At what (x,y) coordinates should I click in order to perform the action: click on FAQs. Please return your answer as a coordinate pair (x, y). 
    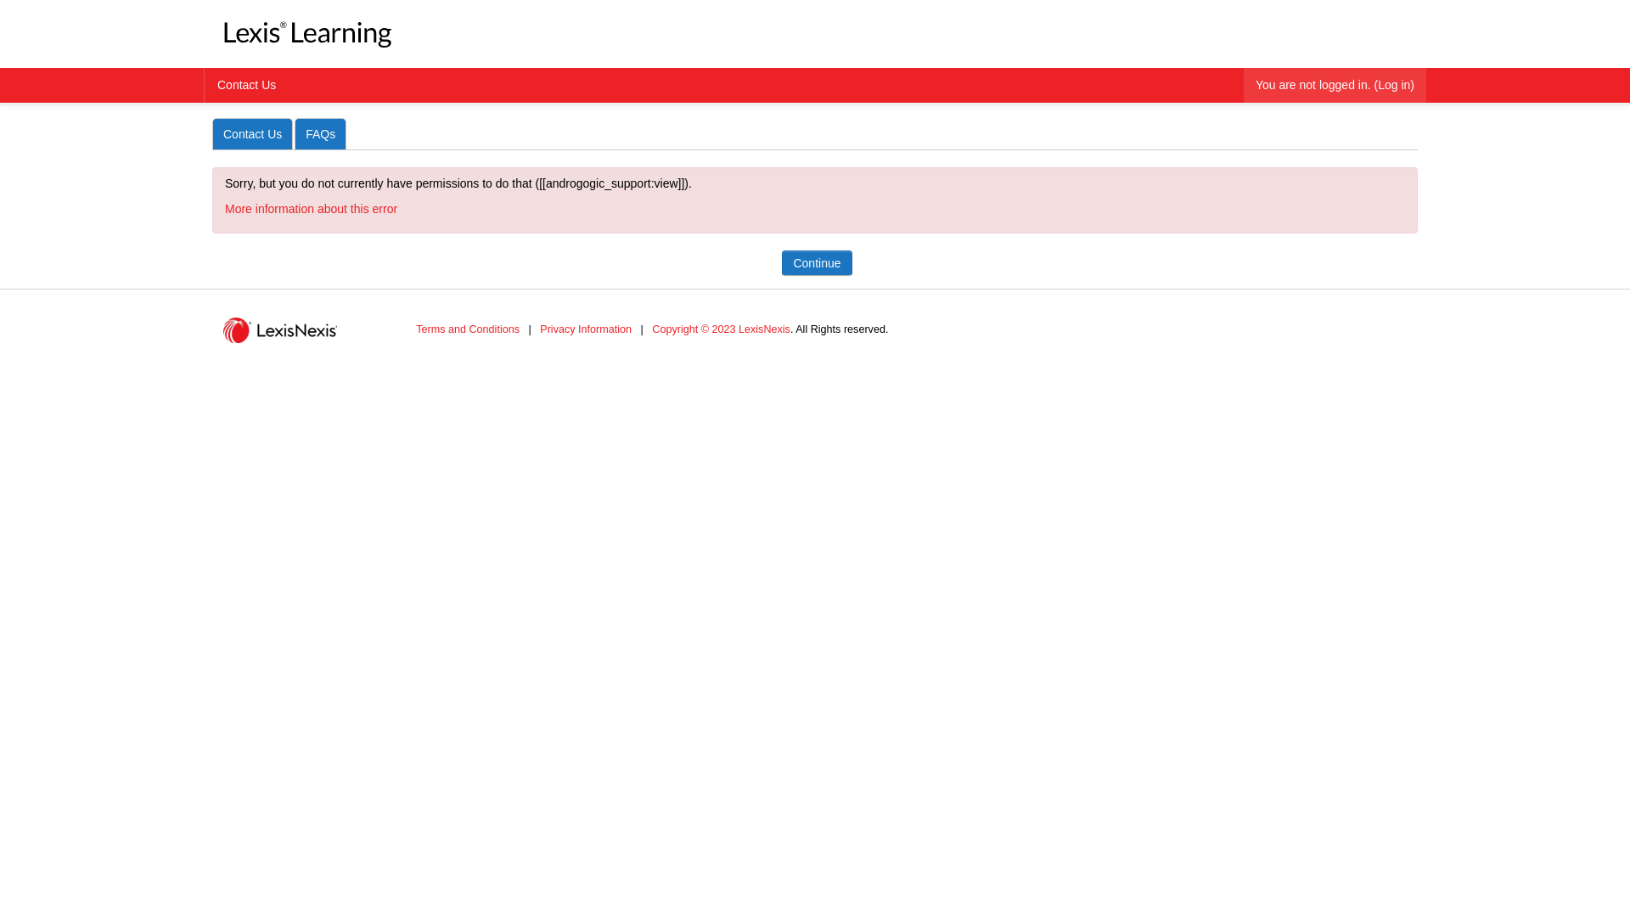
    Looking at the image, I should click on (321, 134).